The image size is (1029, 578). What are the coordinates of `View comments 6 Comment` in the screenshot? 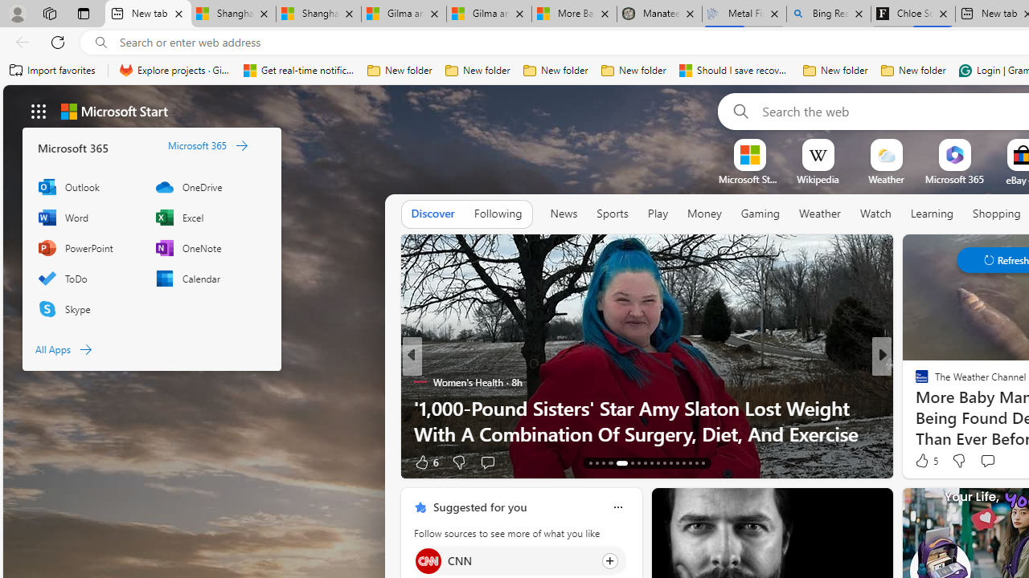 It's located at (998, 461).